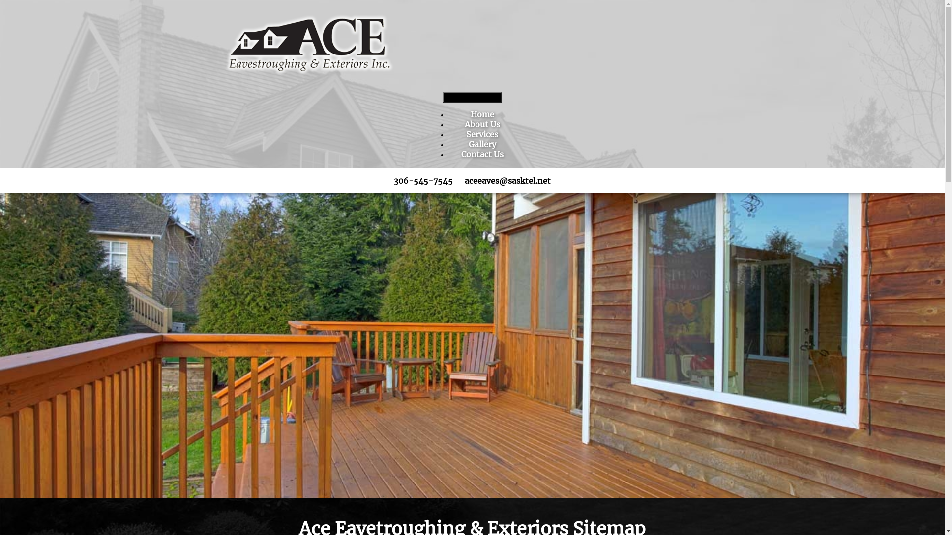 The image size is (952, 535). What do you see at coordinates (482, 134) in the screenshot?
I see `Services` at bounding box center [482, 134].